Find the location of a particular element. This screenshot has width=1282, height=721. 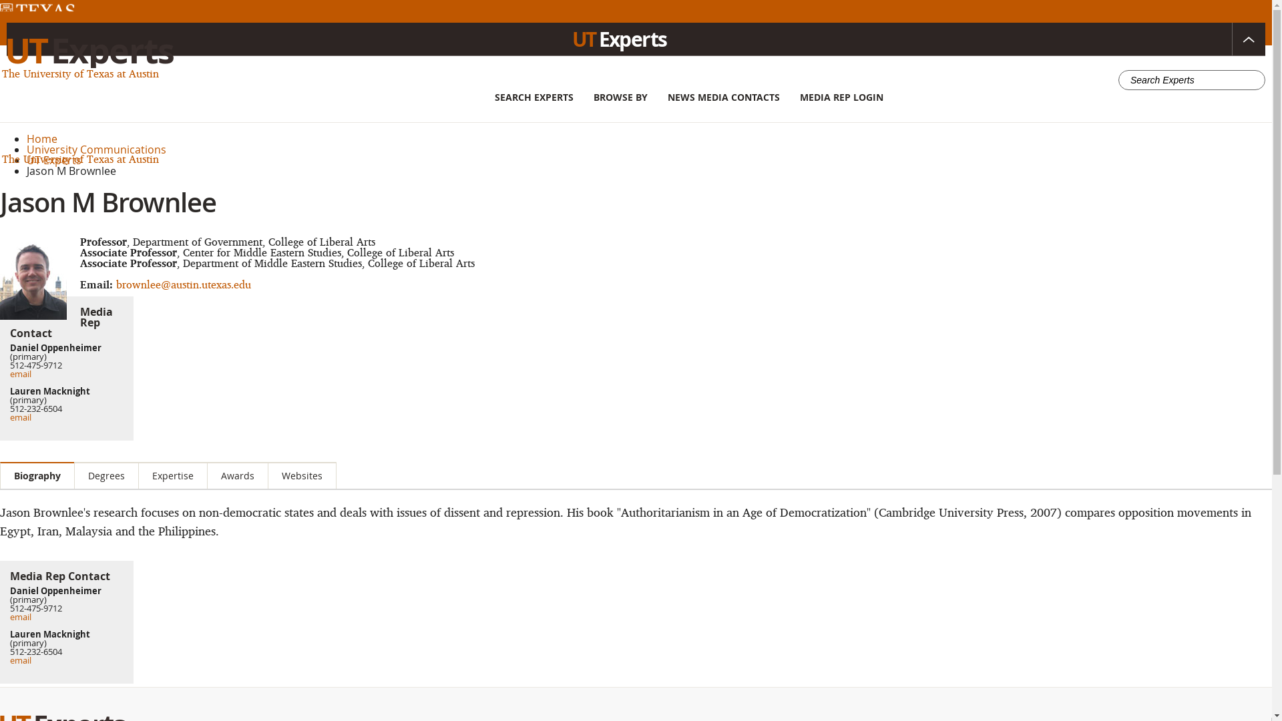

UTExperts is located at coordinates (636, 39).